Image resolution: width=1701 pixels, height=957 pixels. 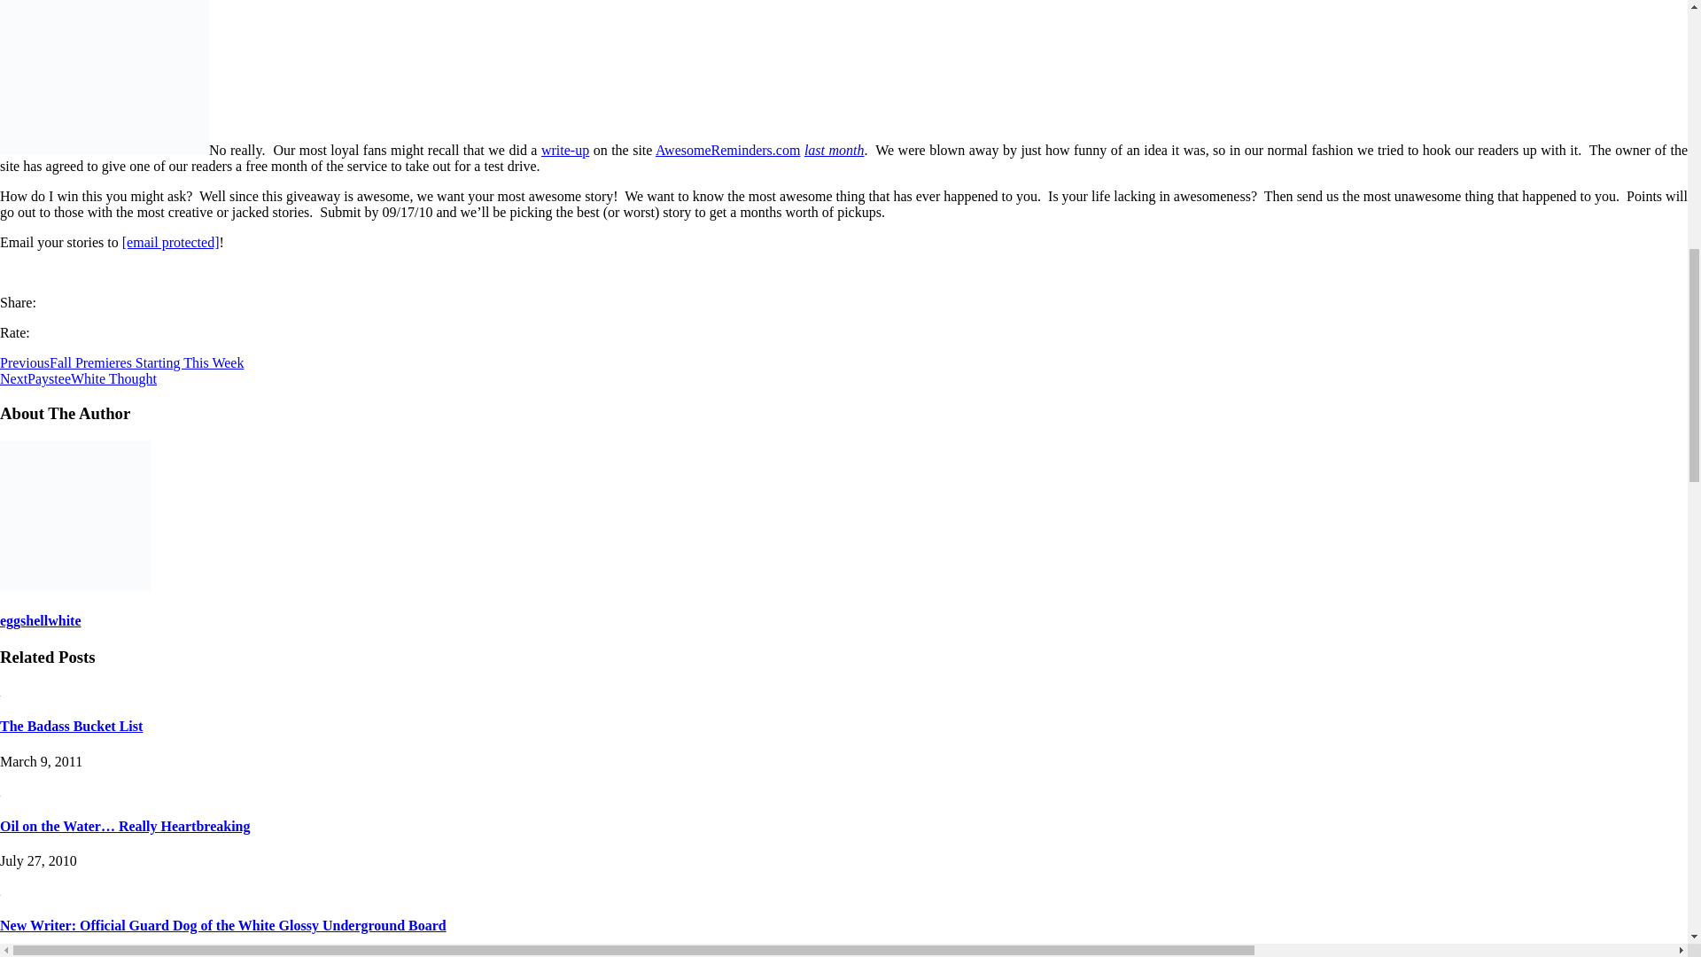 I want to click on write-up, so click(x=564, y=150).